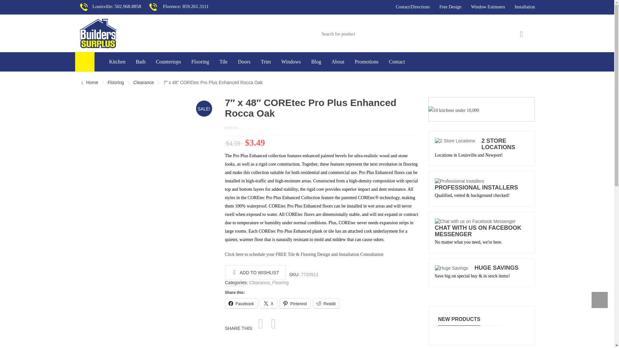 Image resolution: width=619 pixels, height=348 pixels. What do you see at coordinates (522, 34) in the screenshot?
I see `SEARCH` at bounding box center [522, 34].